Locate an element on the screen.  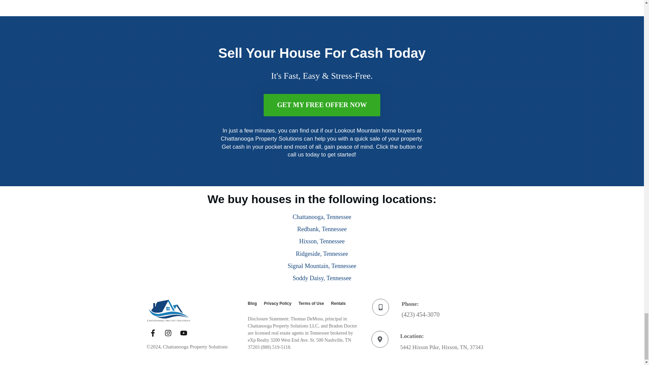
Hixson, Tennessee is located at coordinates (322, 241).